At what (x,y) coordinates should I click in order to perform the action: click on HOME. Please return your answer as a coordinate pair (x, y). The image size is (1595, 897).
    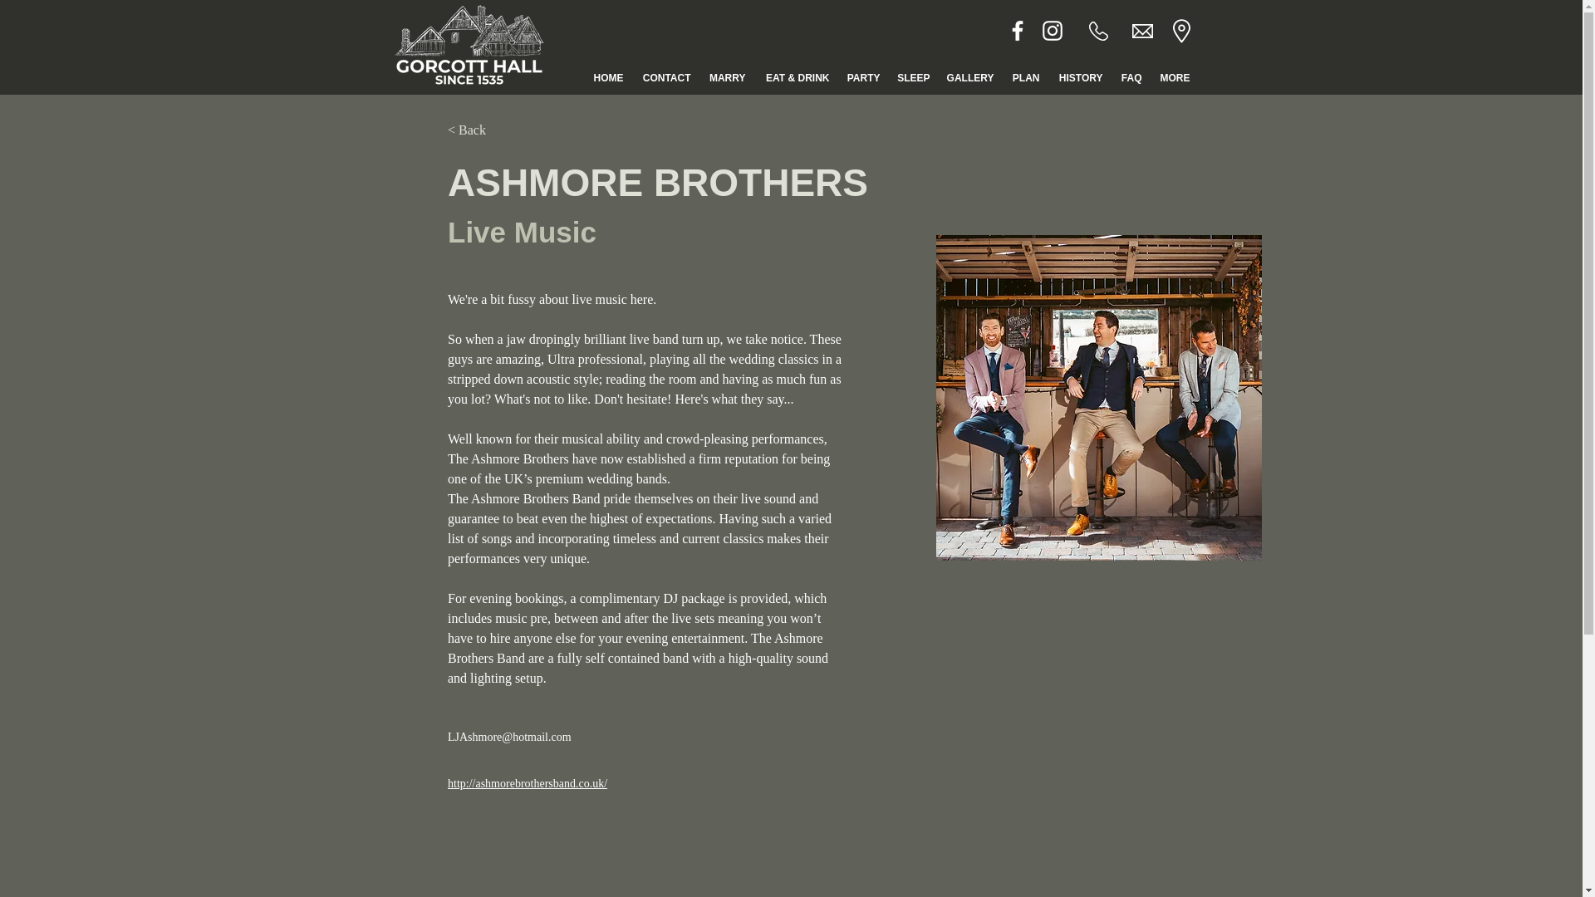
    Looking at the image, I should click on (607, 78).